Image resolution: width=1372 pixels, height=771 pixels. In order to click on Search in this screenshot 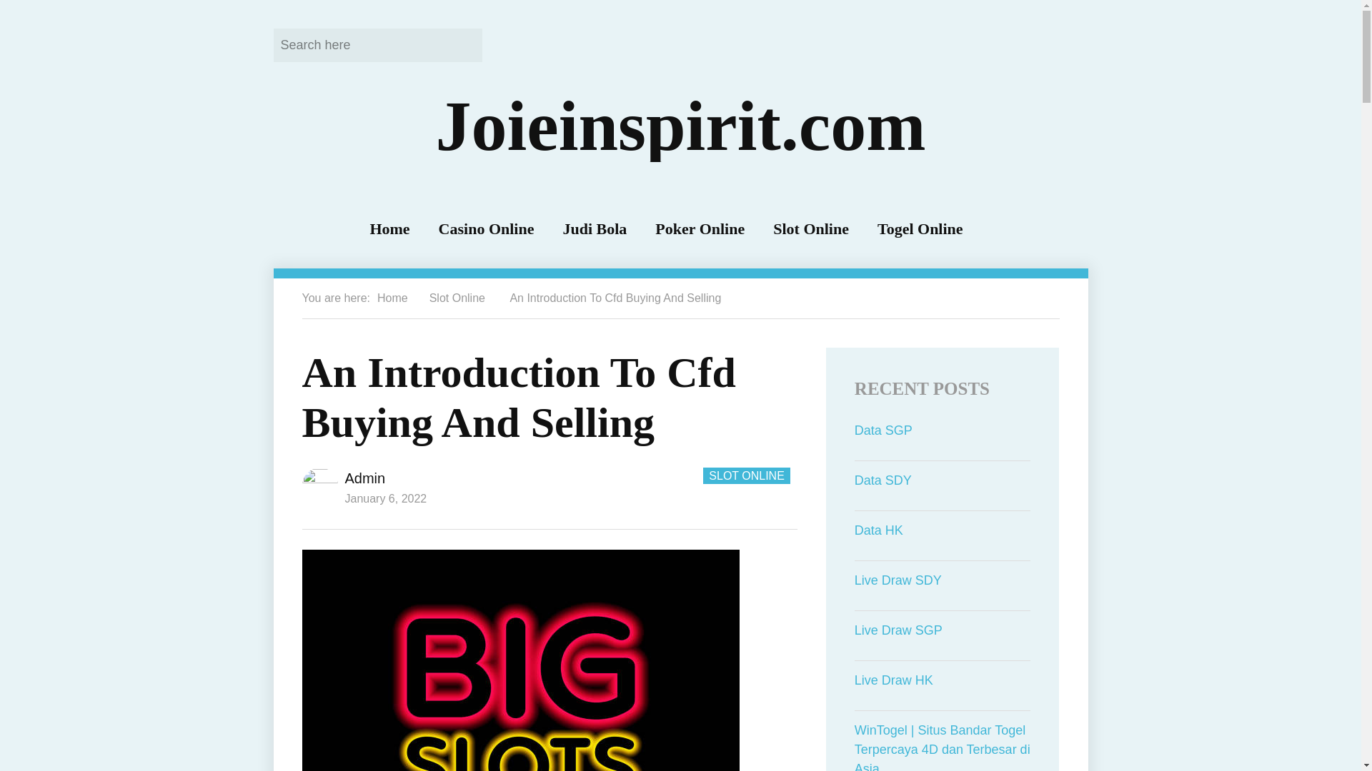, I will do `click(462, 44)`.